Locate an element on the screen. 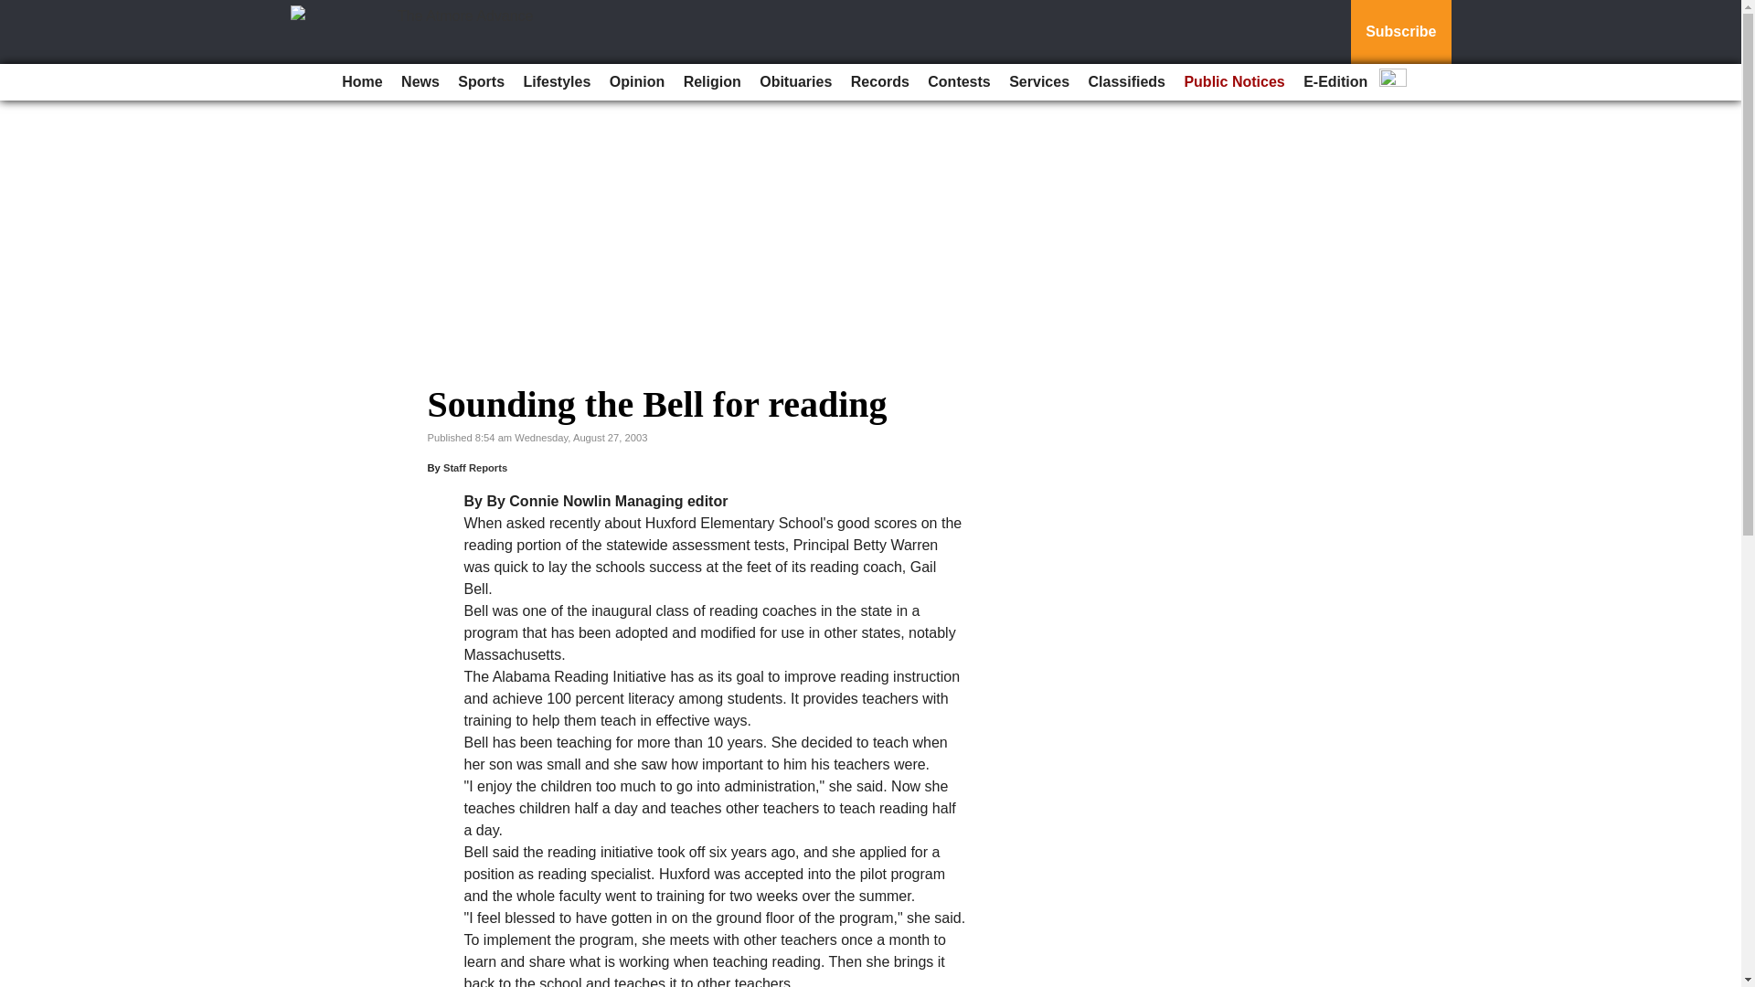 The image size is (1755, 987). Public Notices is located at coordinates (1234, 82).